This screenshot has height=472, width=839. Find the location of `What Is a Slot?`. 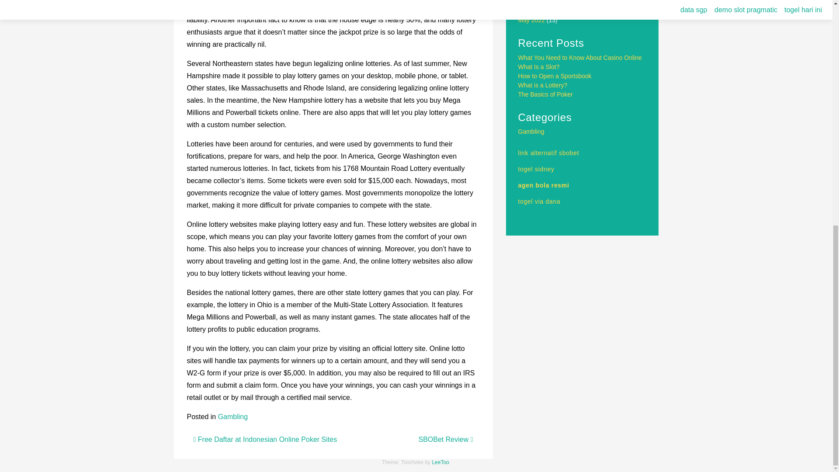

What Is a Slot? is located at coordinates (539, 66).